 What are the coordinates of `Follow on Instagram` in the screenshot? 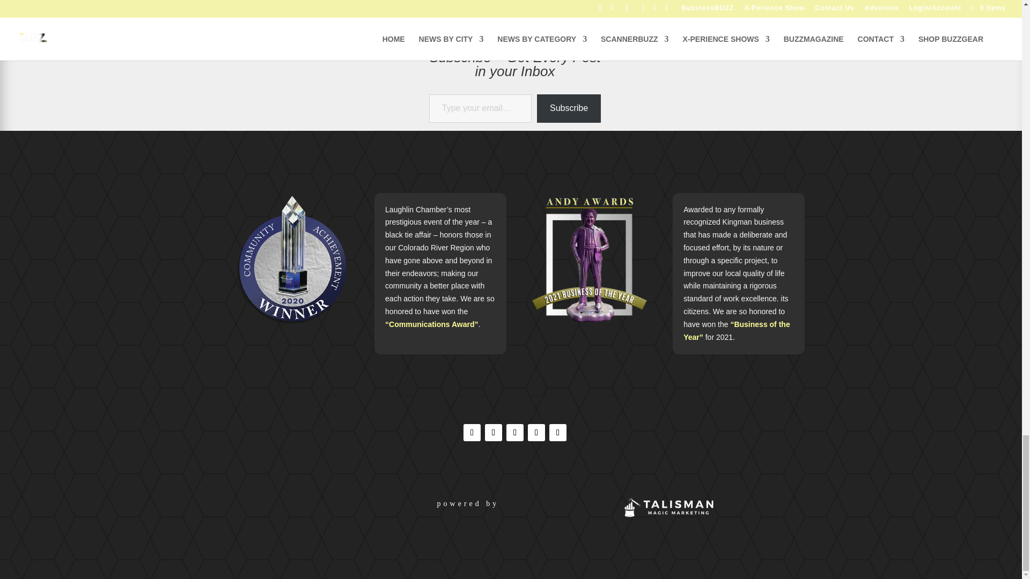 It's located at (494, 432).